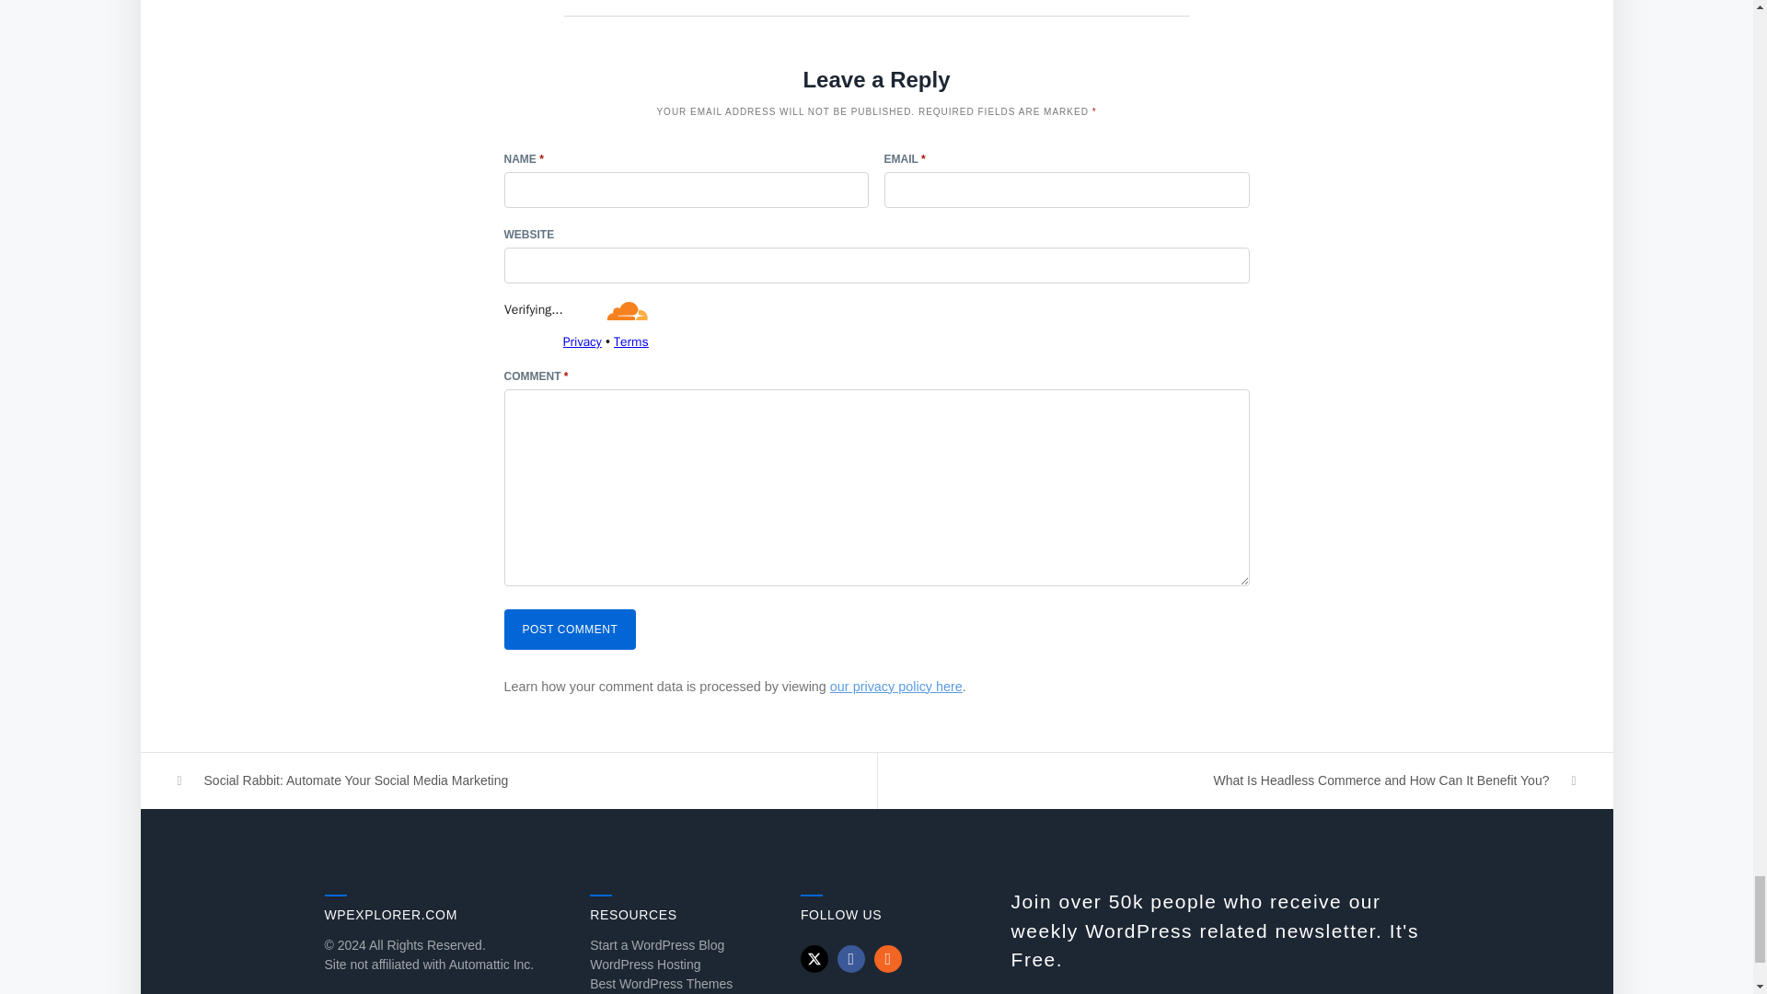 This screenshot has width=1767, height=994. What do you see at coordinates (896, 686) in the screenshot?
I see `our privacy policy here` at bounding box center [896, 686].